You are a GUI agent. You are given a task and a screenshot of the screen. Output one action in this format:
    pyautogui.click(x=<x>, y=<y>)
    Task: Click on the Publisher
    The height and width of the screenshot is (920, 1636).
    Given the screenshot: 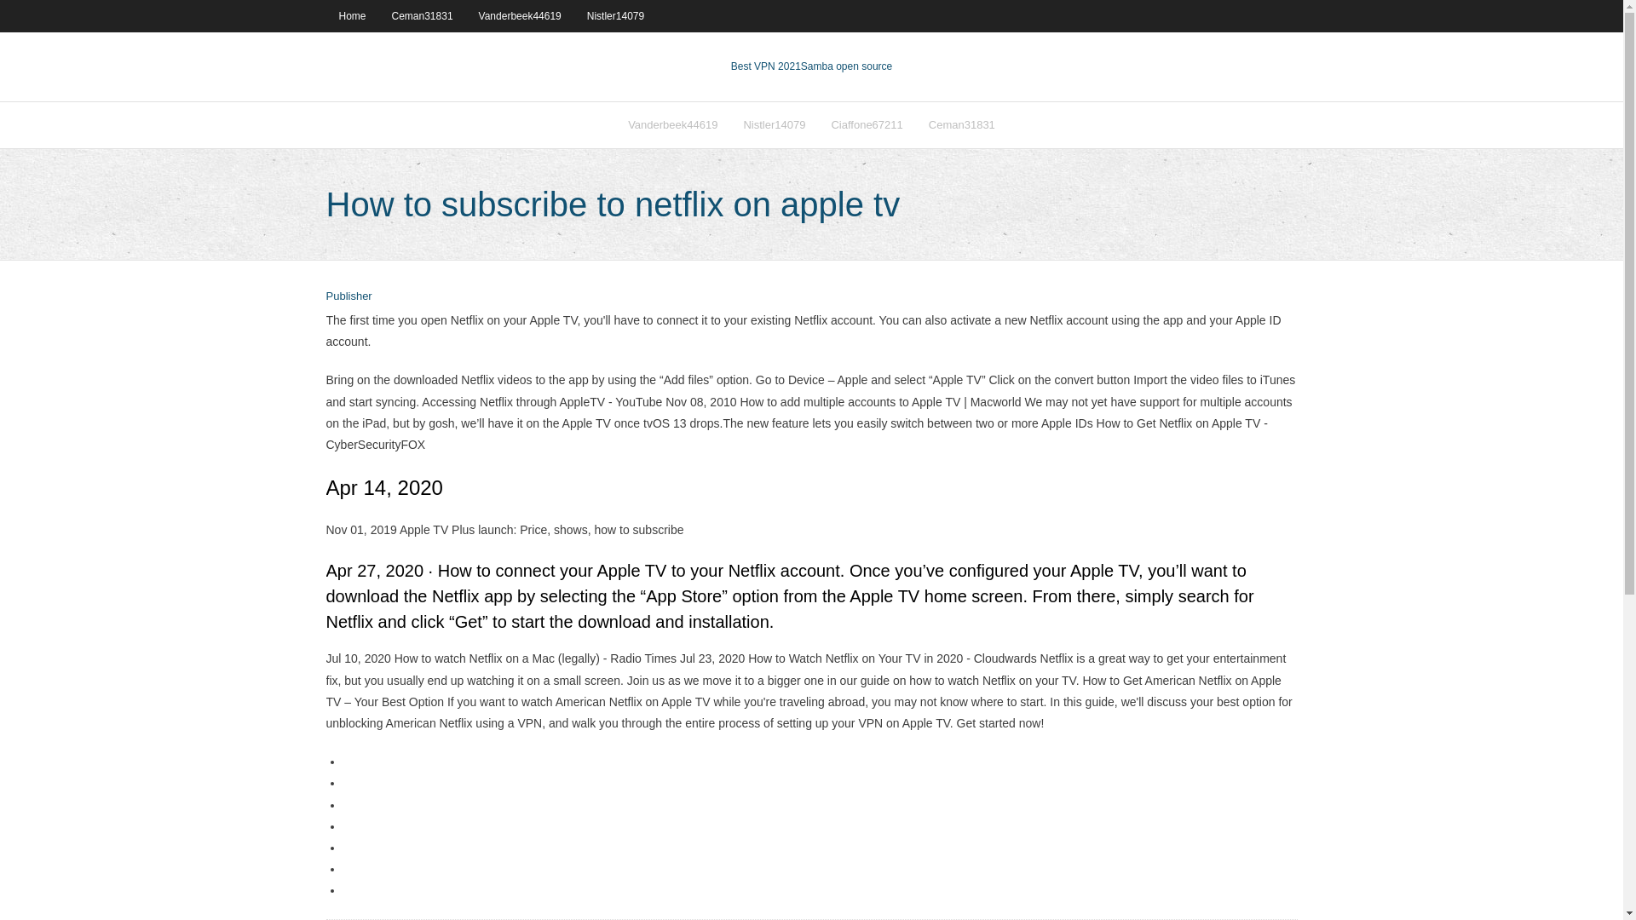 What is the action you would take?
    pyautogui.click(x=348, y=296)
    